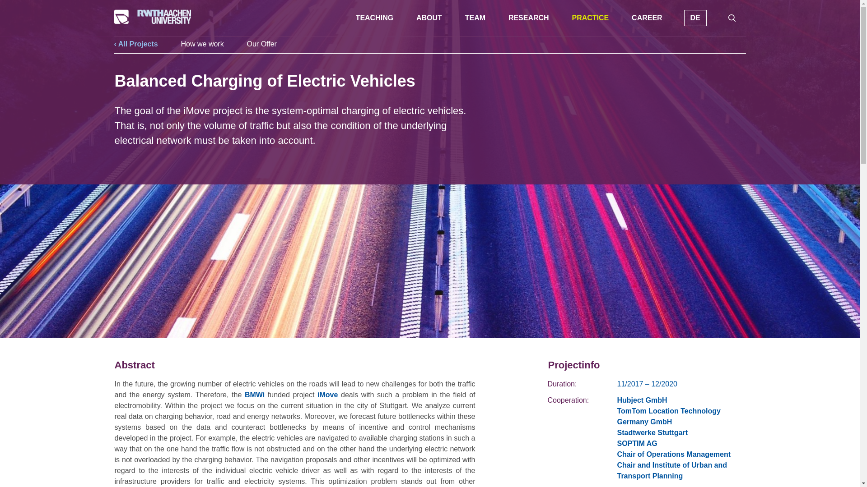 The height and width of the screenshot is (487, 867). What do you see at coordinates (695, 18) in the screenshot?
I see `DE` at bounding box center [695, 18].